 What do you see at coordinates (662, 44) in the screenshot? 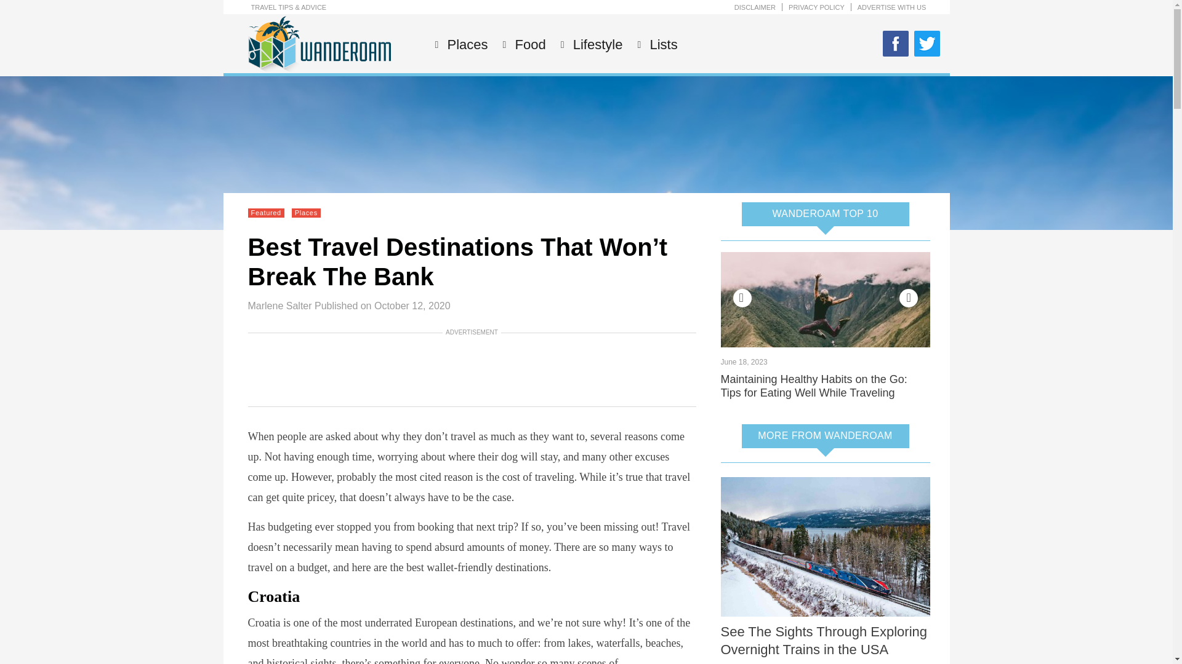
I see `Lists` at bounding box center [662, 44].